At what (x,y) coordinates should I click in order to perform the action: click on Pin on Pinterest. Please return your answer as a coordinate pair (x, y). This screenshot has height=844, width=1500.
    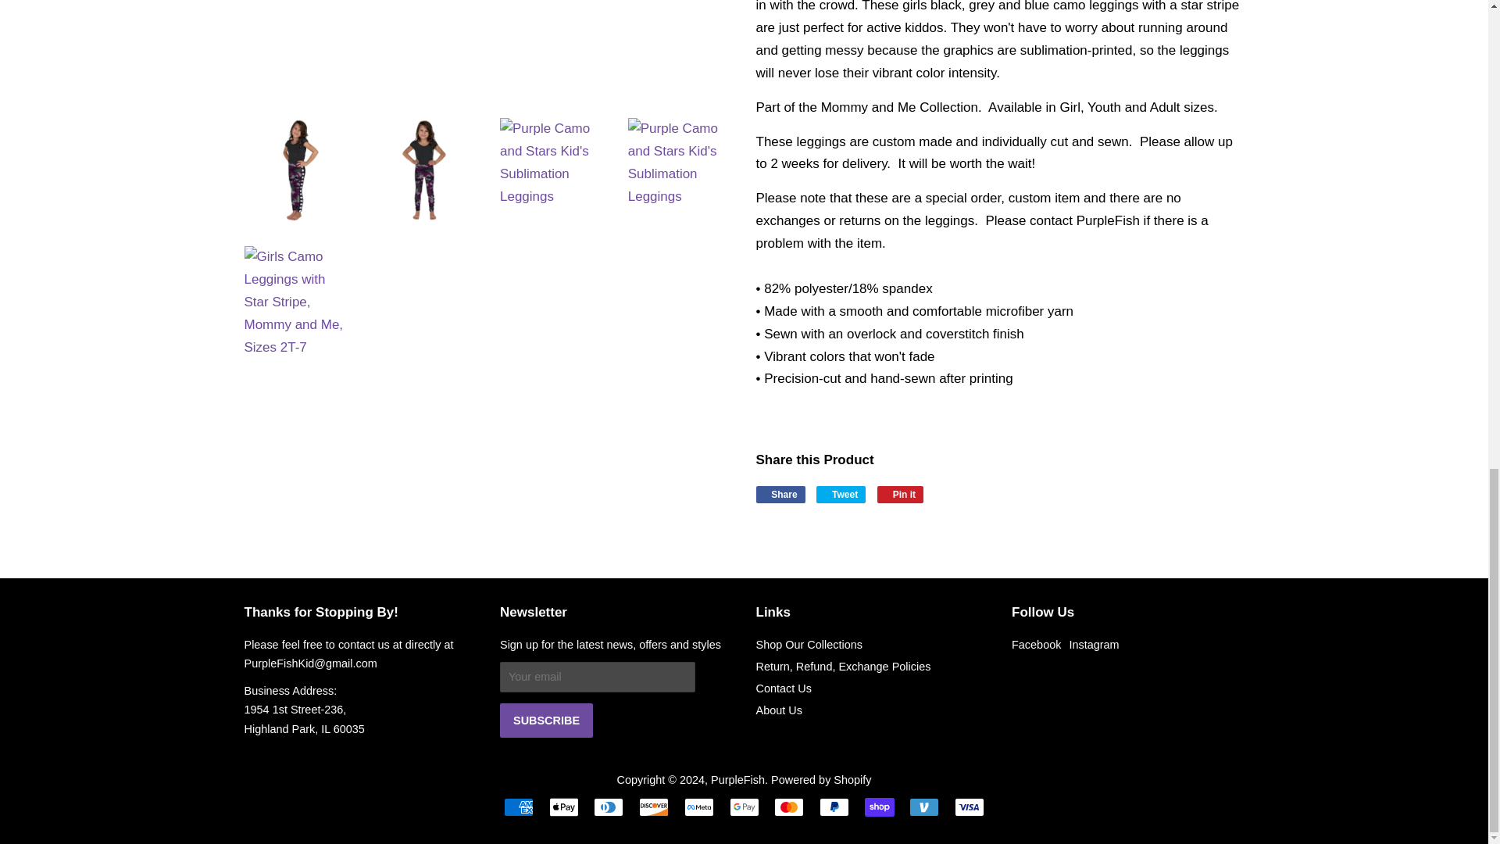
    Looking at the image, I should click on (900, 494).